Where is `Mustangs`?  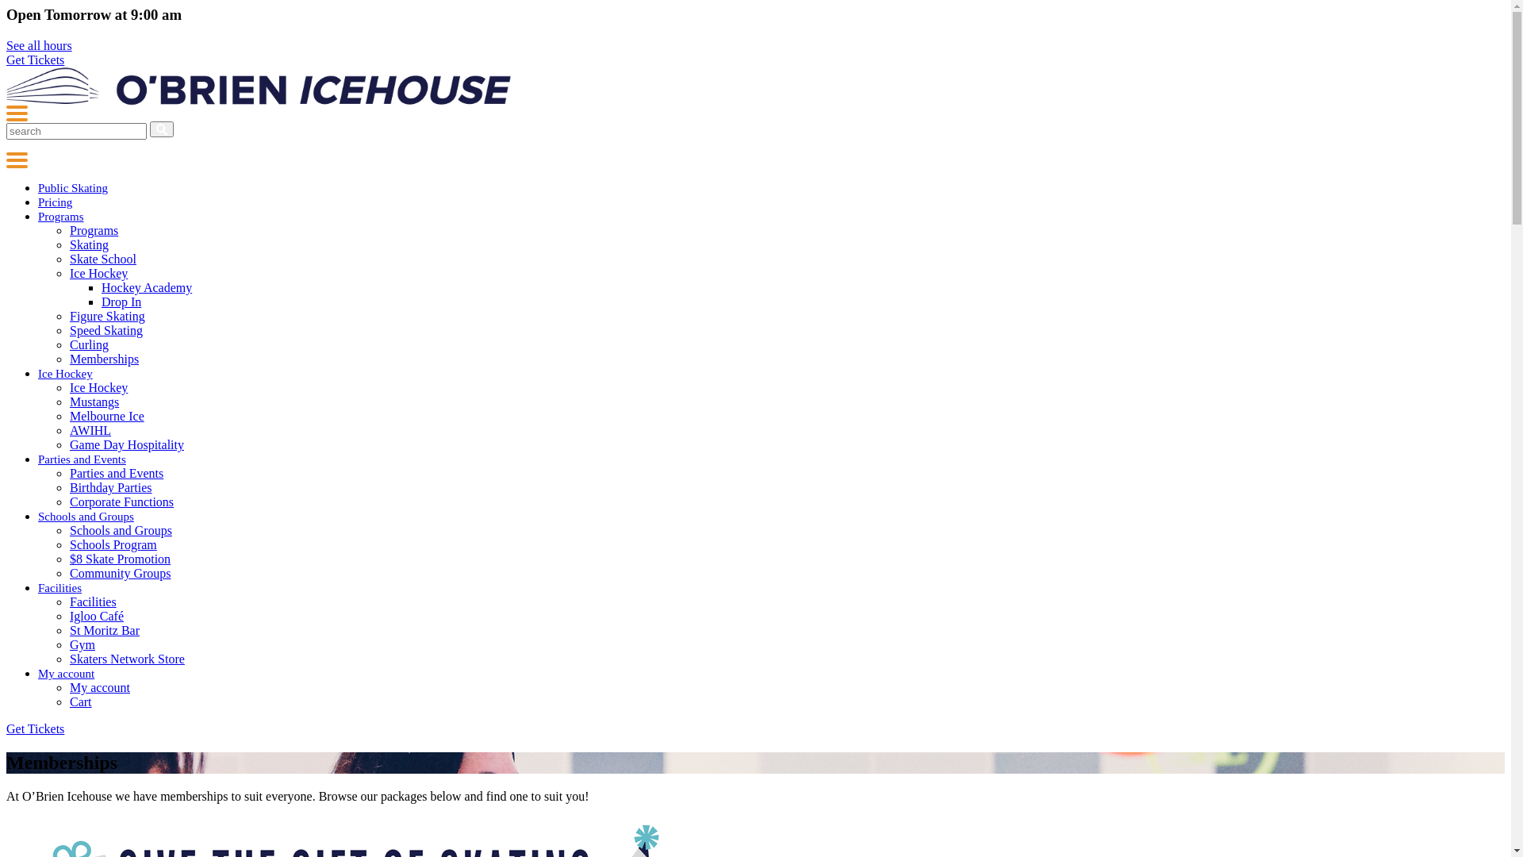 Mustangs is located at coordinates (94, 402).